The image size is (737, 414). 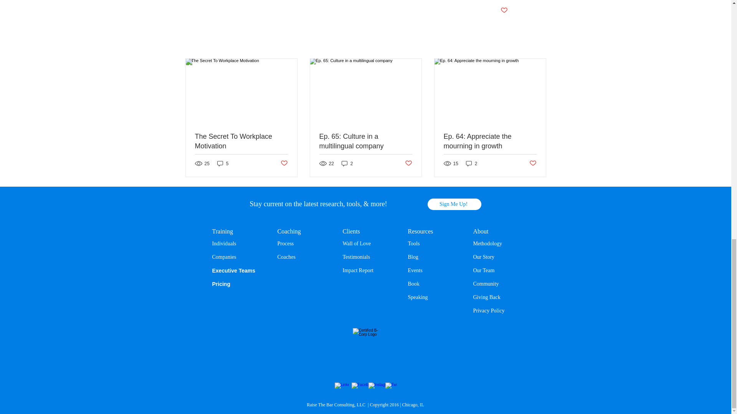 What do you see at coordinates (408, 163) in the screenshot?
I see `Post not marked as liked` at bounding box center [408, 163].